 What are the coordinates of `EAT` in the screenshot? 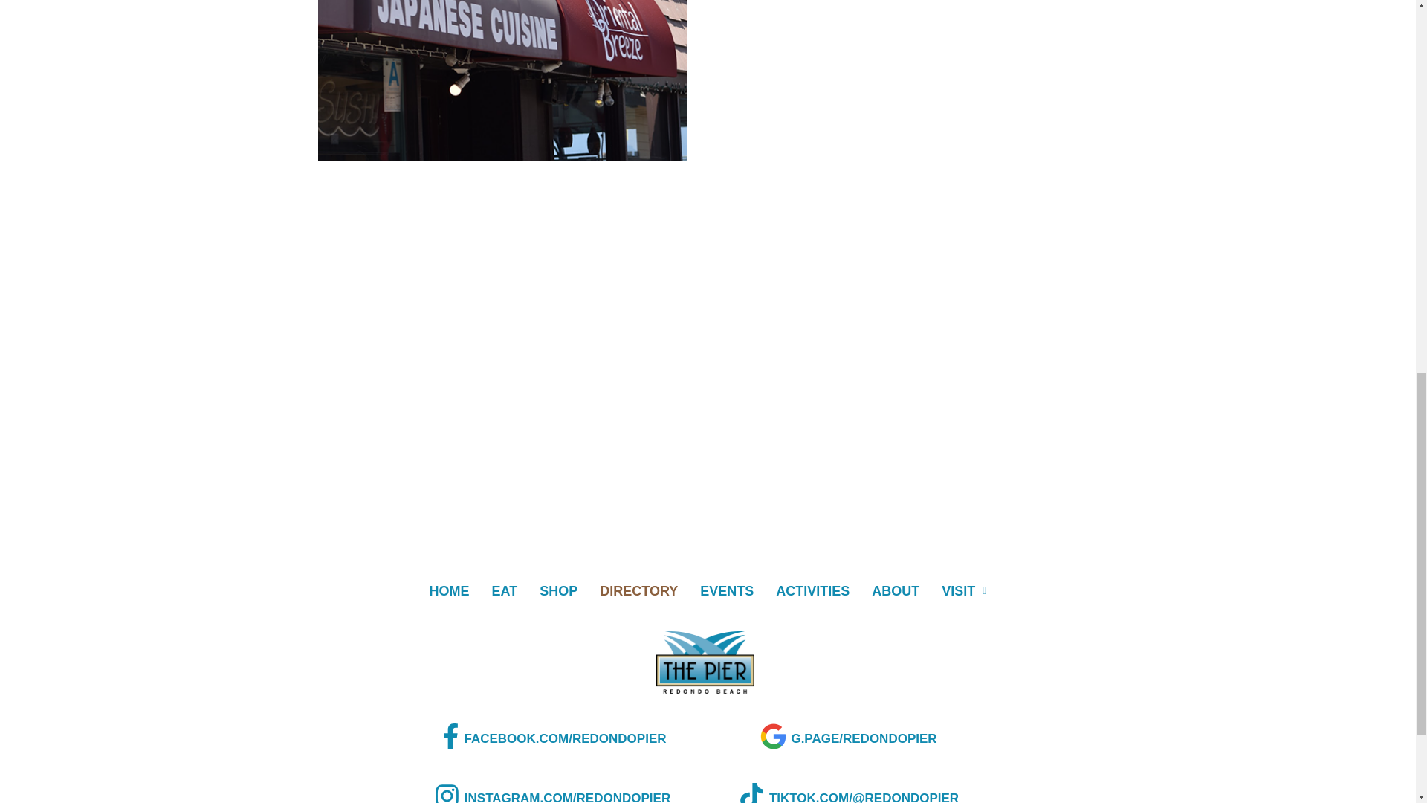 It's located at (505, 590).